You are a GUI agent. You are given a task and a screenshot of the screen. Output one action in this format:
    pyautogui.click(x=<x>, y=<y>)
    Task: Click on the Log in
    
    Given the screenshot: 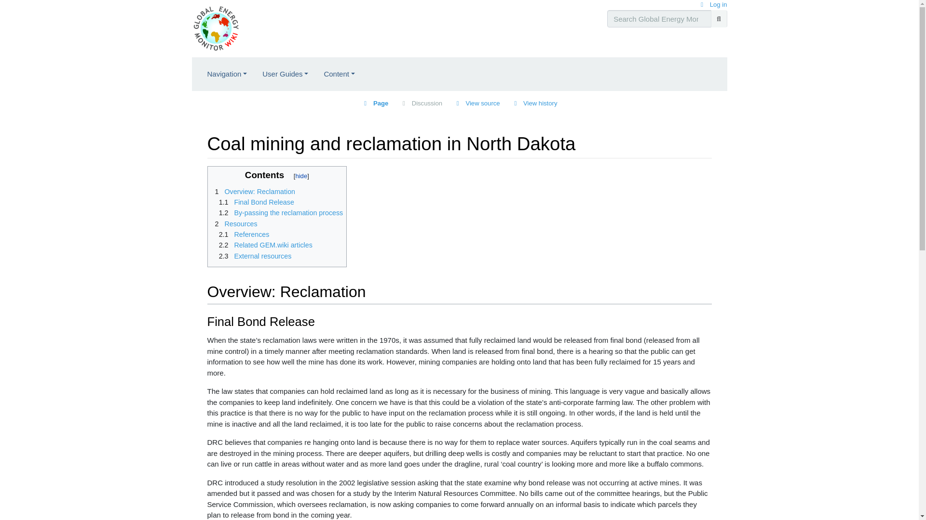 What is the action you would take?
    pyautogui.click(x=712, y=5)
    